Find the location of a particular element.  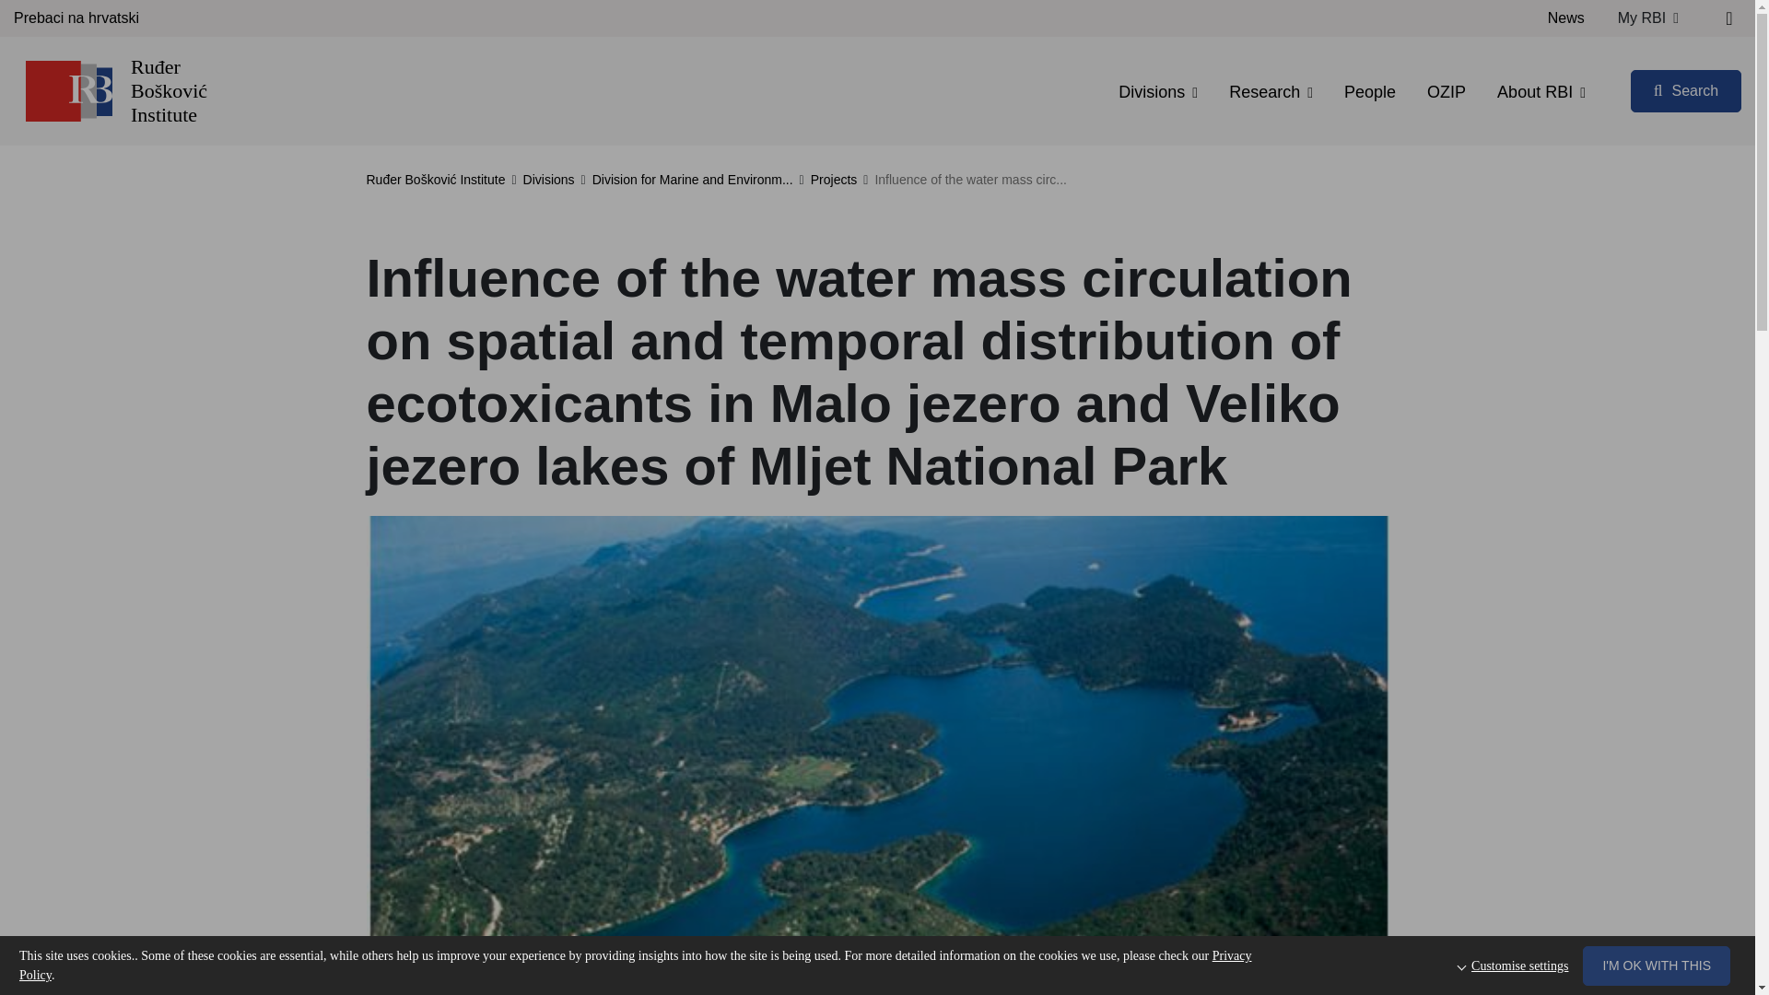

OZIP is located at coordinates (1447, 92).